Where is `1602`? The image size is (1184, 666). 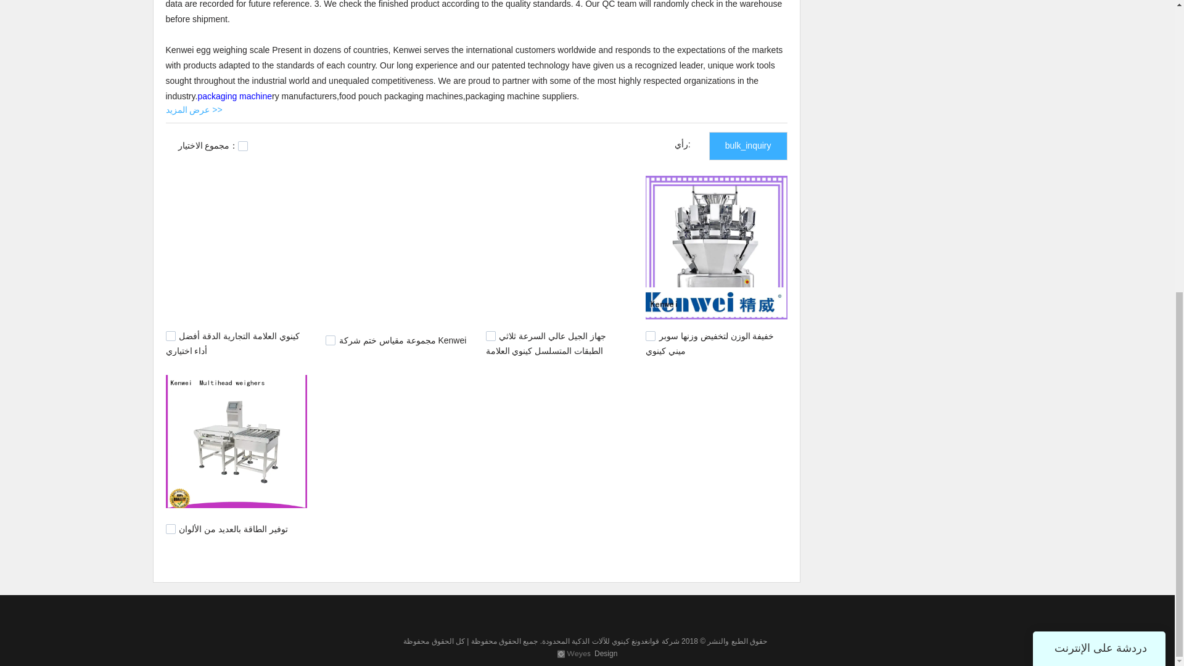
1602 is located at coordinates (170, 529).